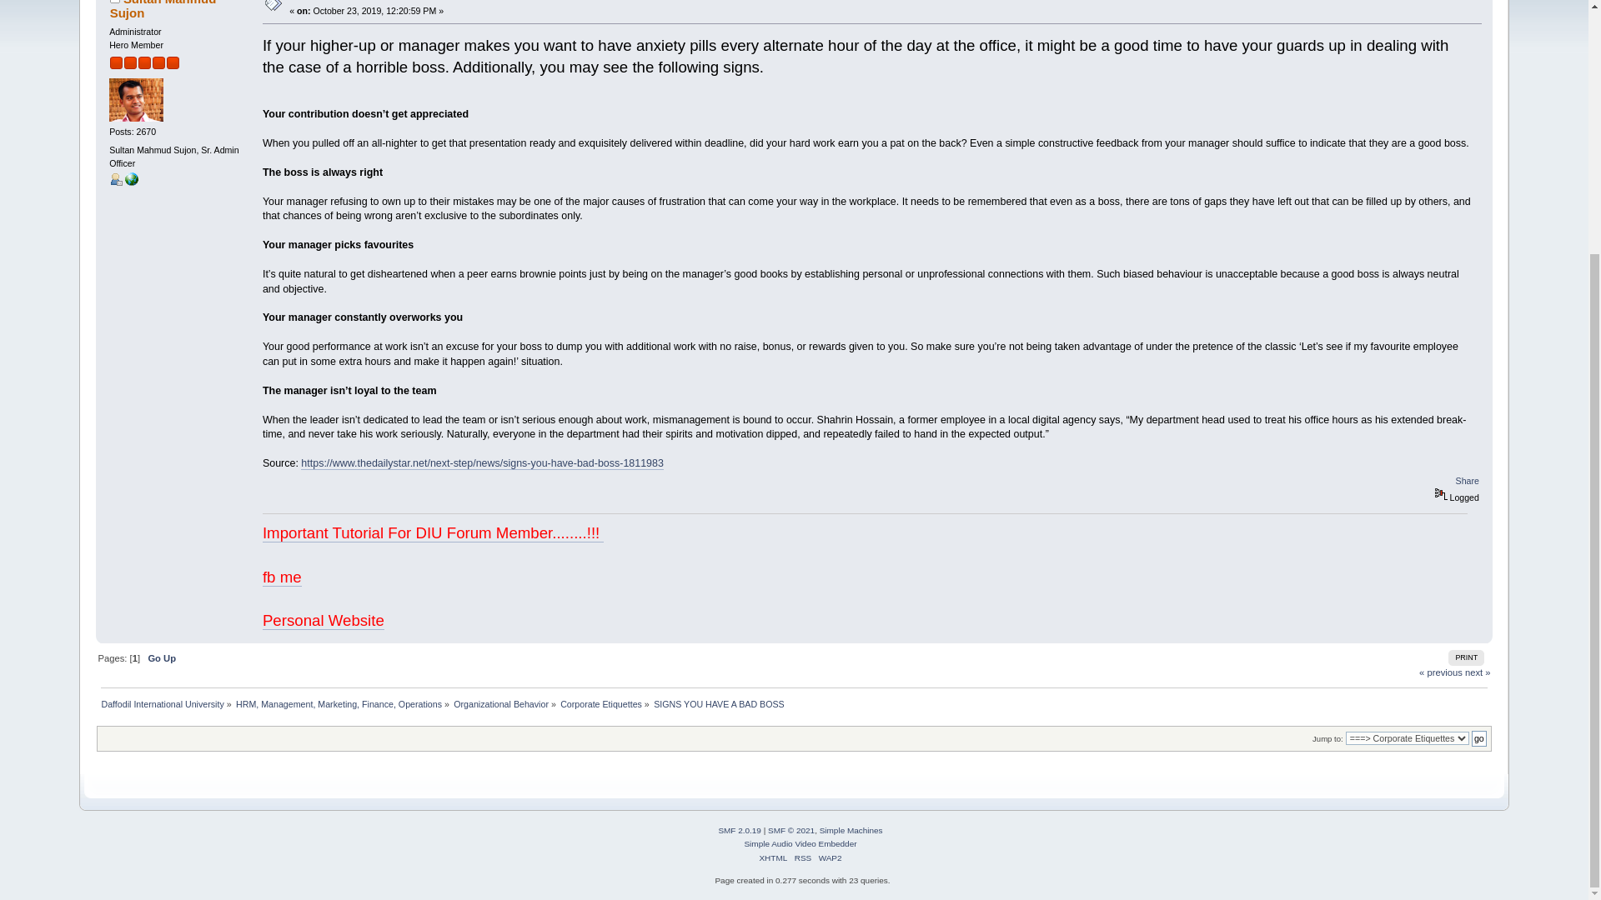 The height and width of the screenshot is (900, 1601). I want to click on Important Tutorial For DIU Forum Member........!!! , so click(434, 533).